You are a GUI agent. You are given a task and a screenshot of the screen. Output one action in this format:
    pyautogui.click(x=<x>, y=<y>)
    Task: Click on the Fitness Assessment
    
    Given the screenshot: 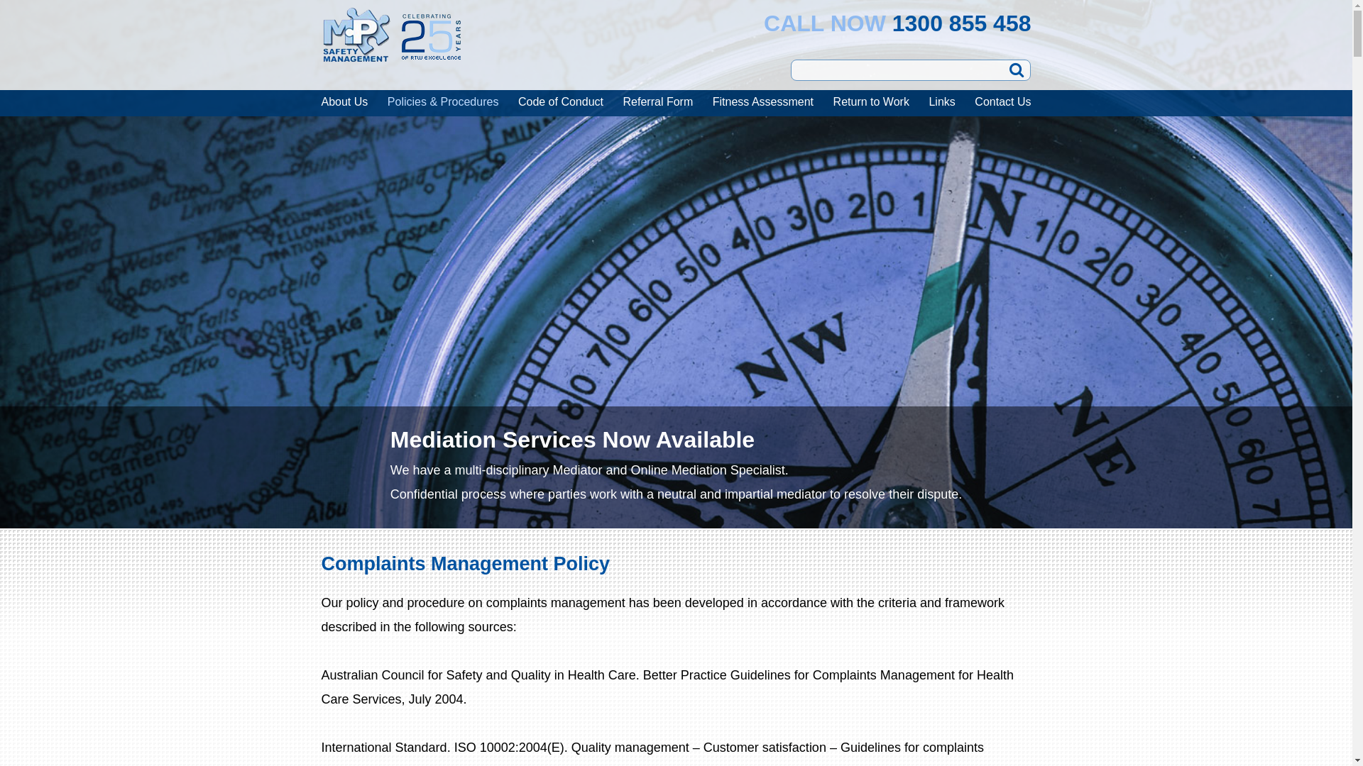 What is the action you would take?
    pyautogui.click(x=763, y=102)
    